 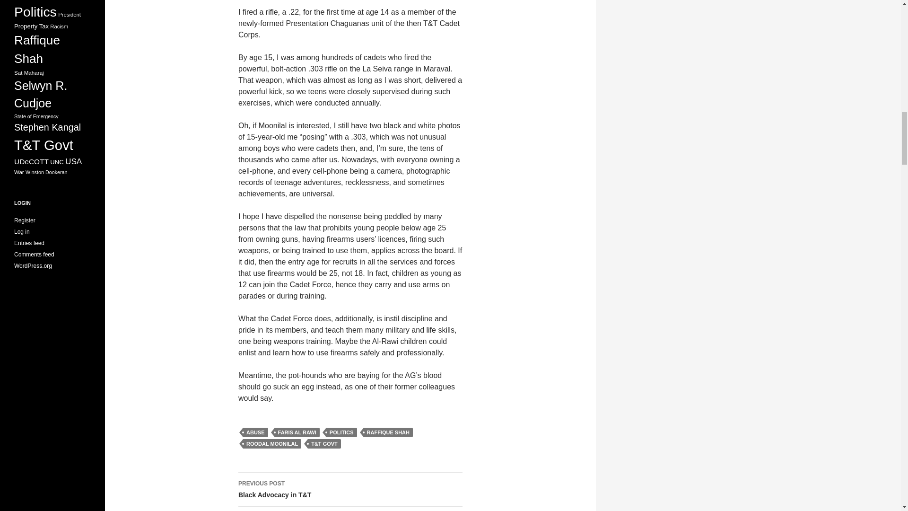 What do you see at coordinates (388, 432) in the screenshot?
I see `RAFFIQUE SHAH` at bounding box center [388, 432].